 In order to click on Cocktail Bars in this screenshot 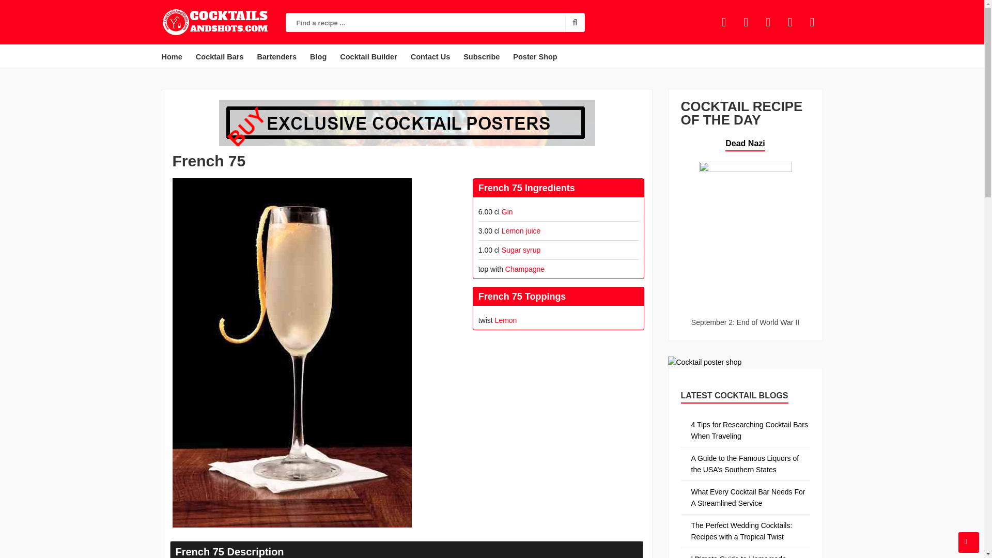, I will do `click(220, 56)`.